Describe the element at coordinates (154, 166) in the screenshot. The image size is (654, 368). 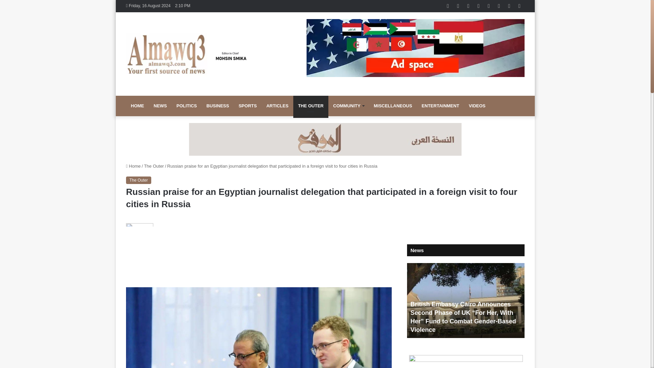
I see `The Outer` at that location.